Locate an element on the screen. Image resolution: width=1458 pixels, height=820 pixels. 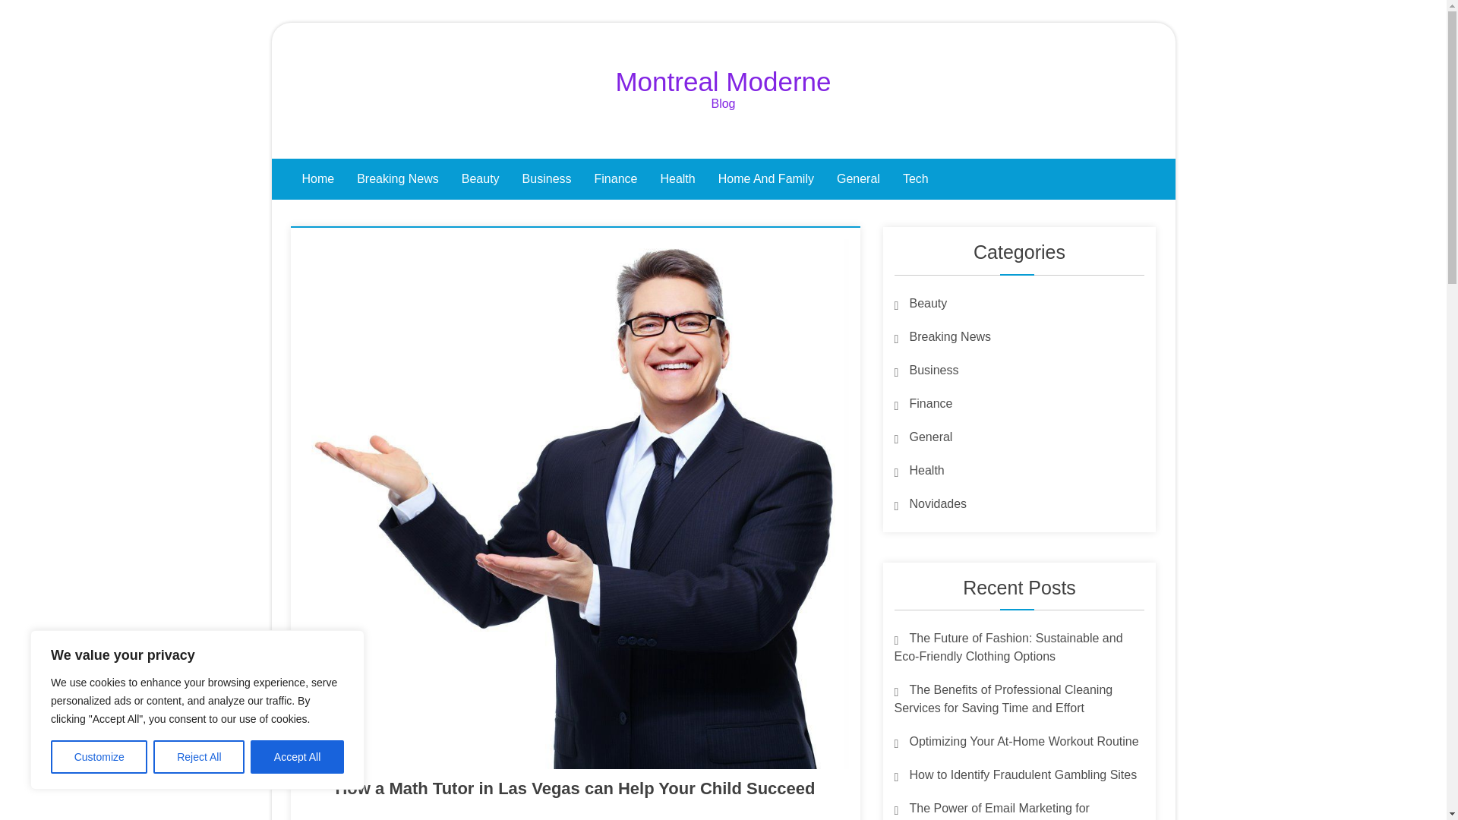
Business is located at coordinates (547, 179).